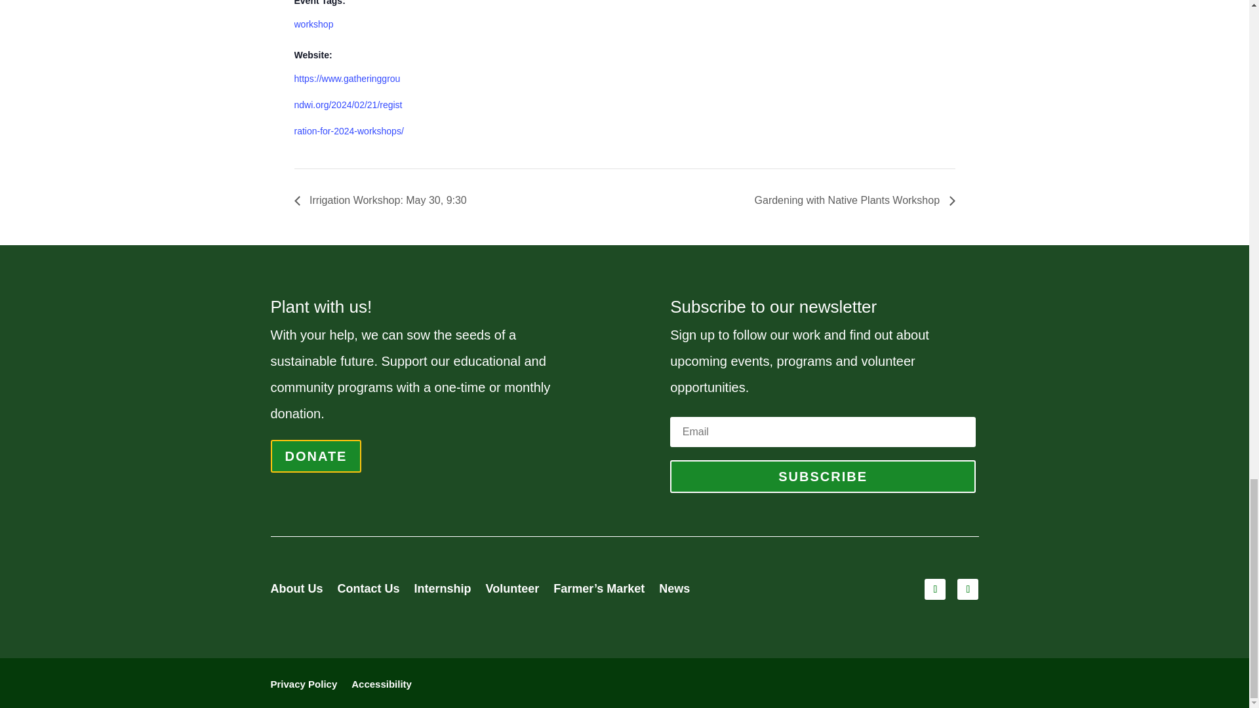 This screenshot has width=1259, height=708. Describe the element at coordinates (934, 589) in the screenshot. I see `Follow on Facebook` at that location.